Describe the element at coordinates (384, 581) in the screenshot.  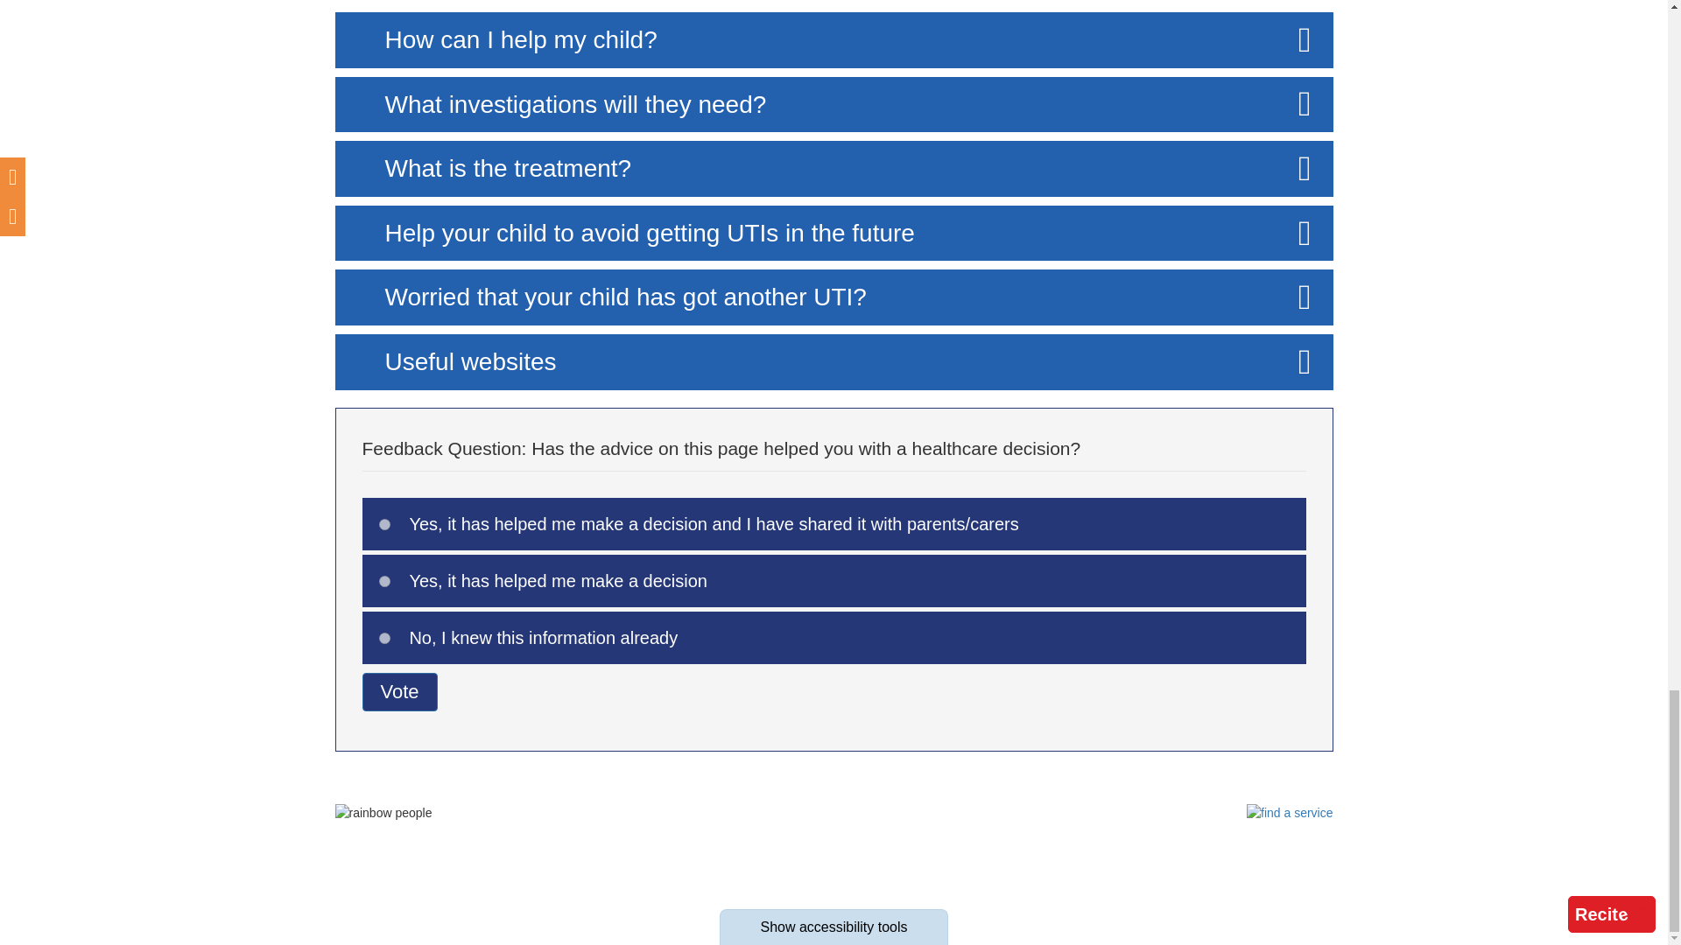
I see `117` at that location.